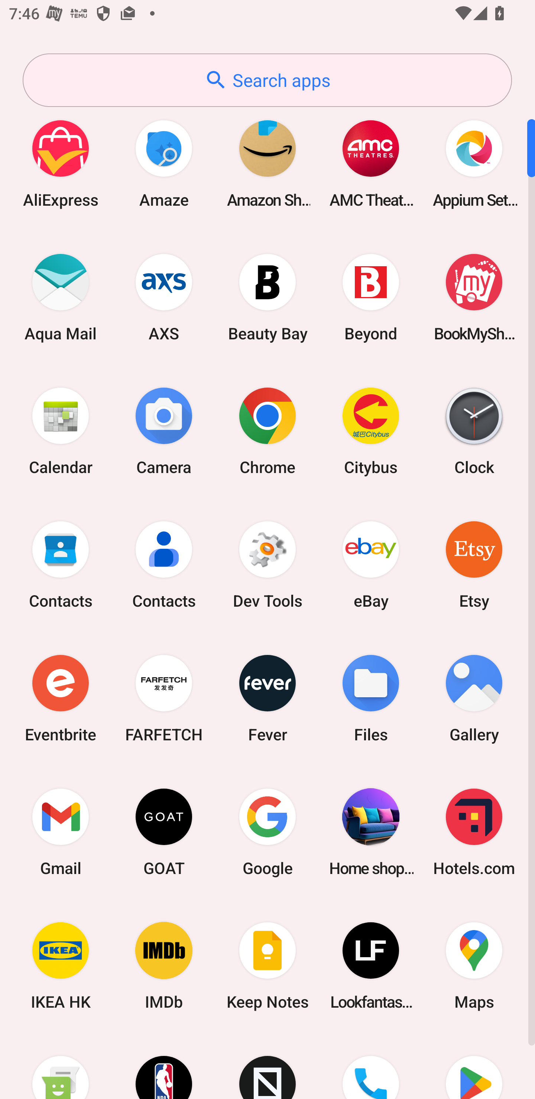  I want to click on Hotels.com, so click(474, 832).